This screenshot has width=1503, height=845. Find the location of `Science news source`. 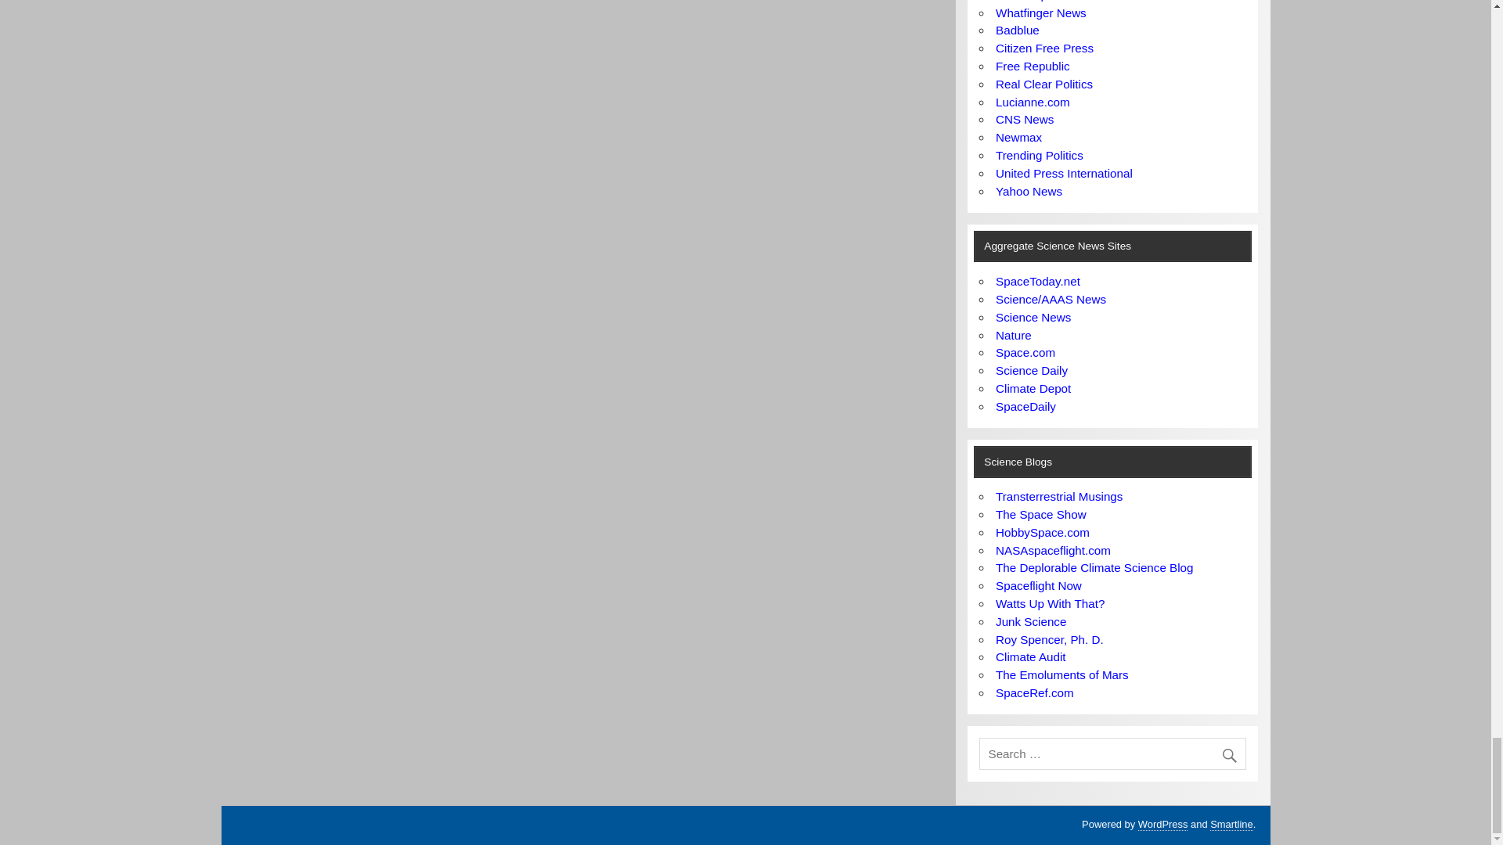

Science news source is located at coordinates (1051, 299).